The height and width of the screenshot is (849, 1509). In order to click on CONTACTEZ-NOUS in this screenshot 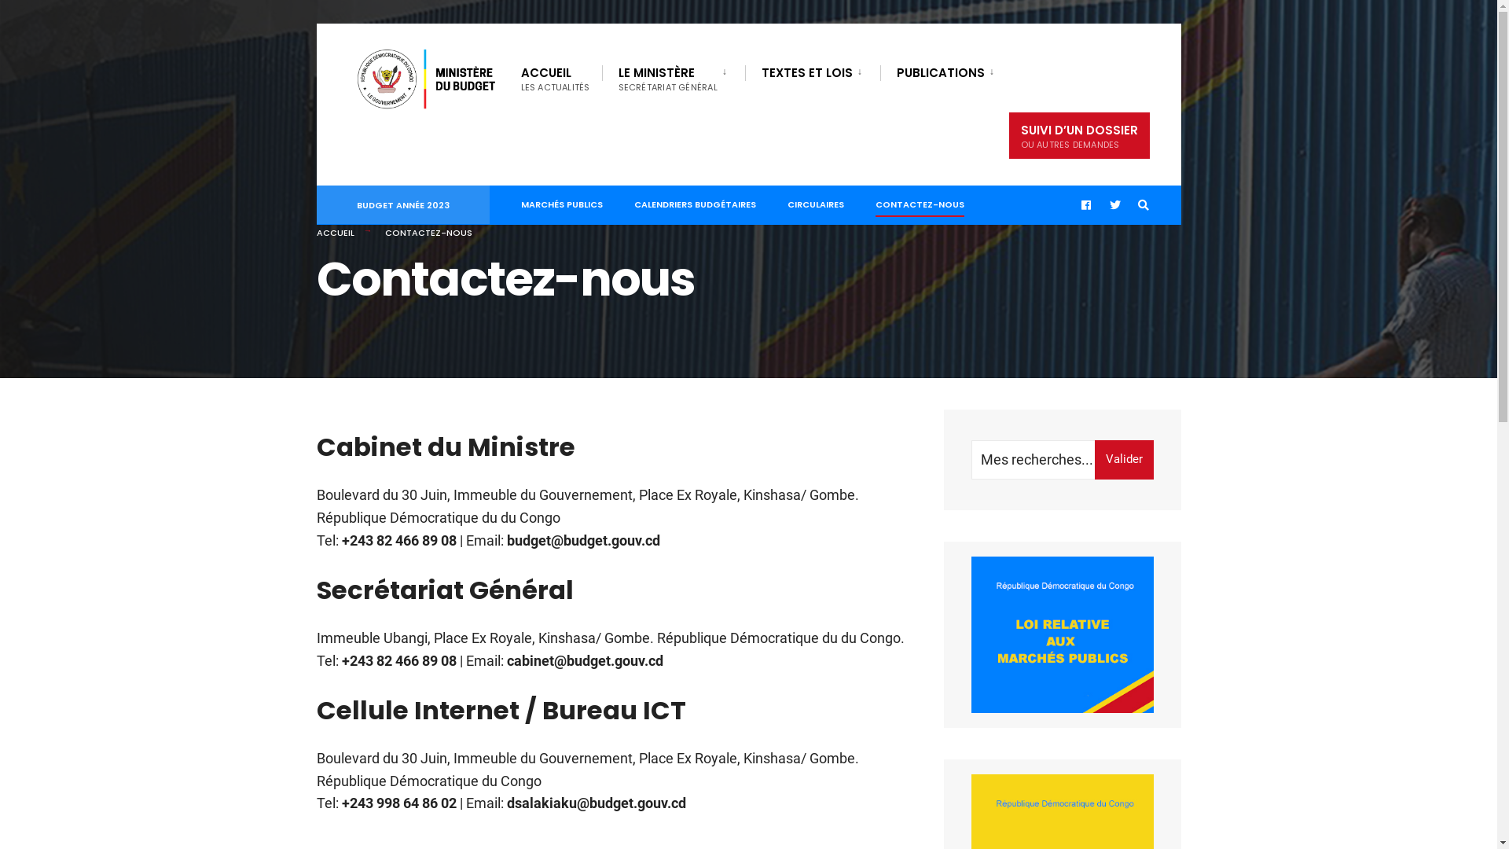, I will do `click(920, 201)`.